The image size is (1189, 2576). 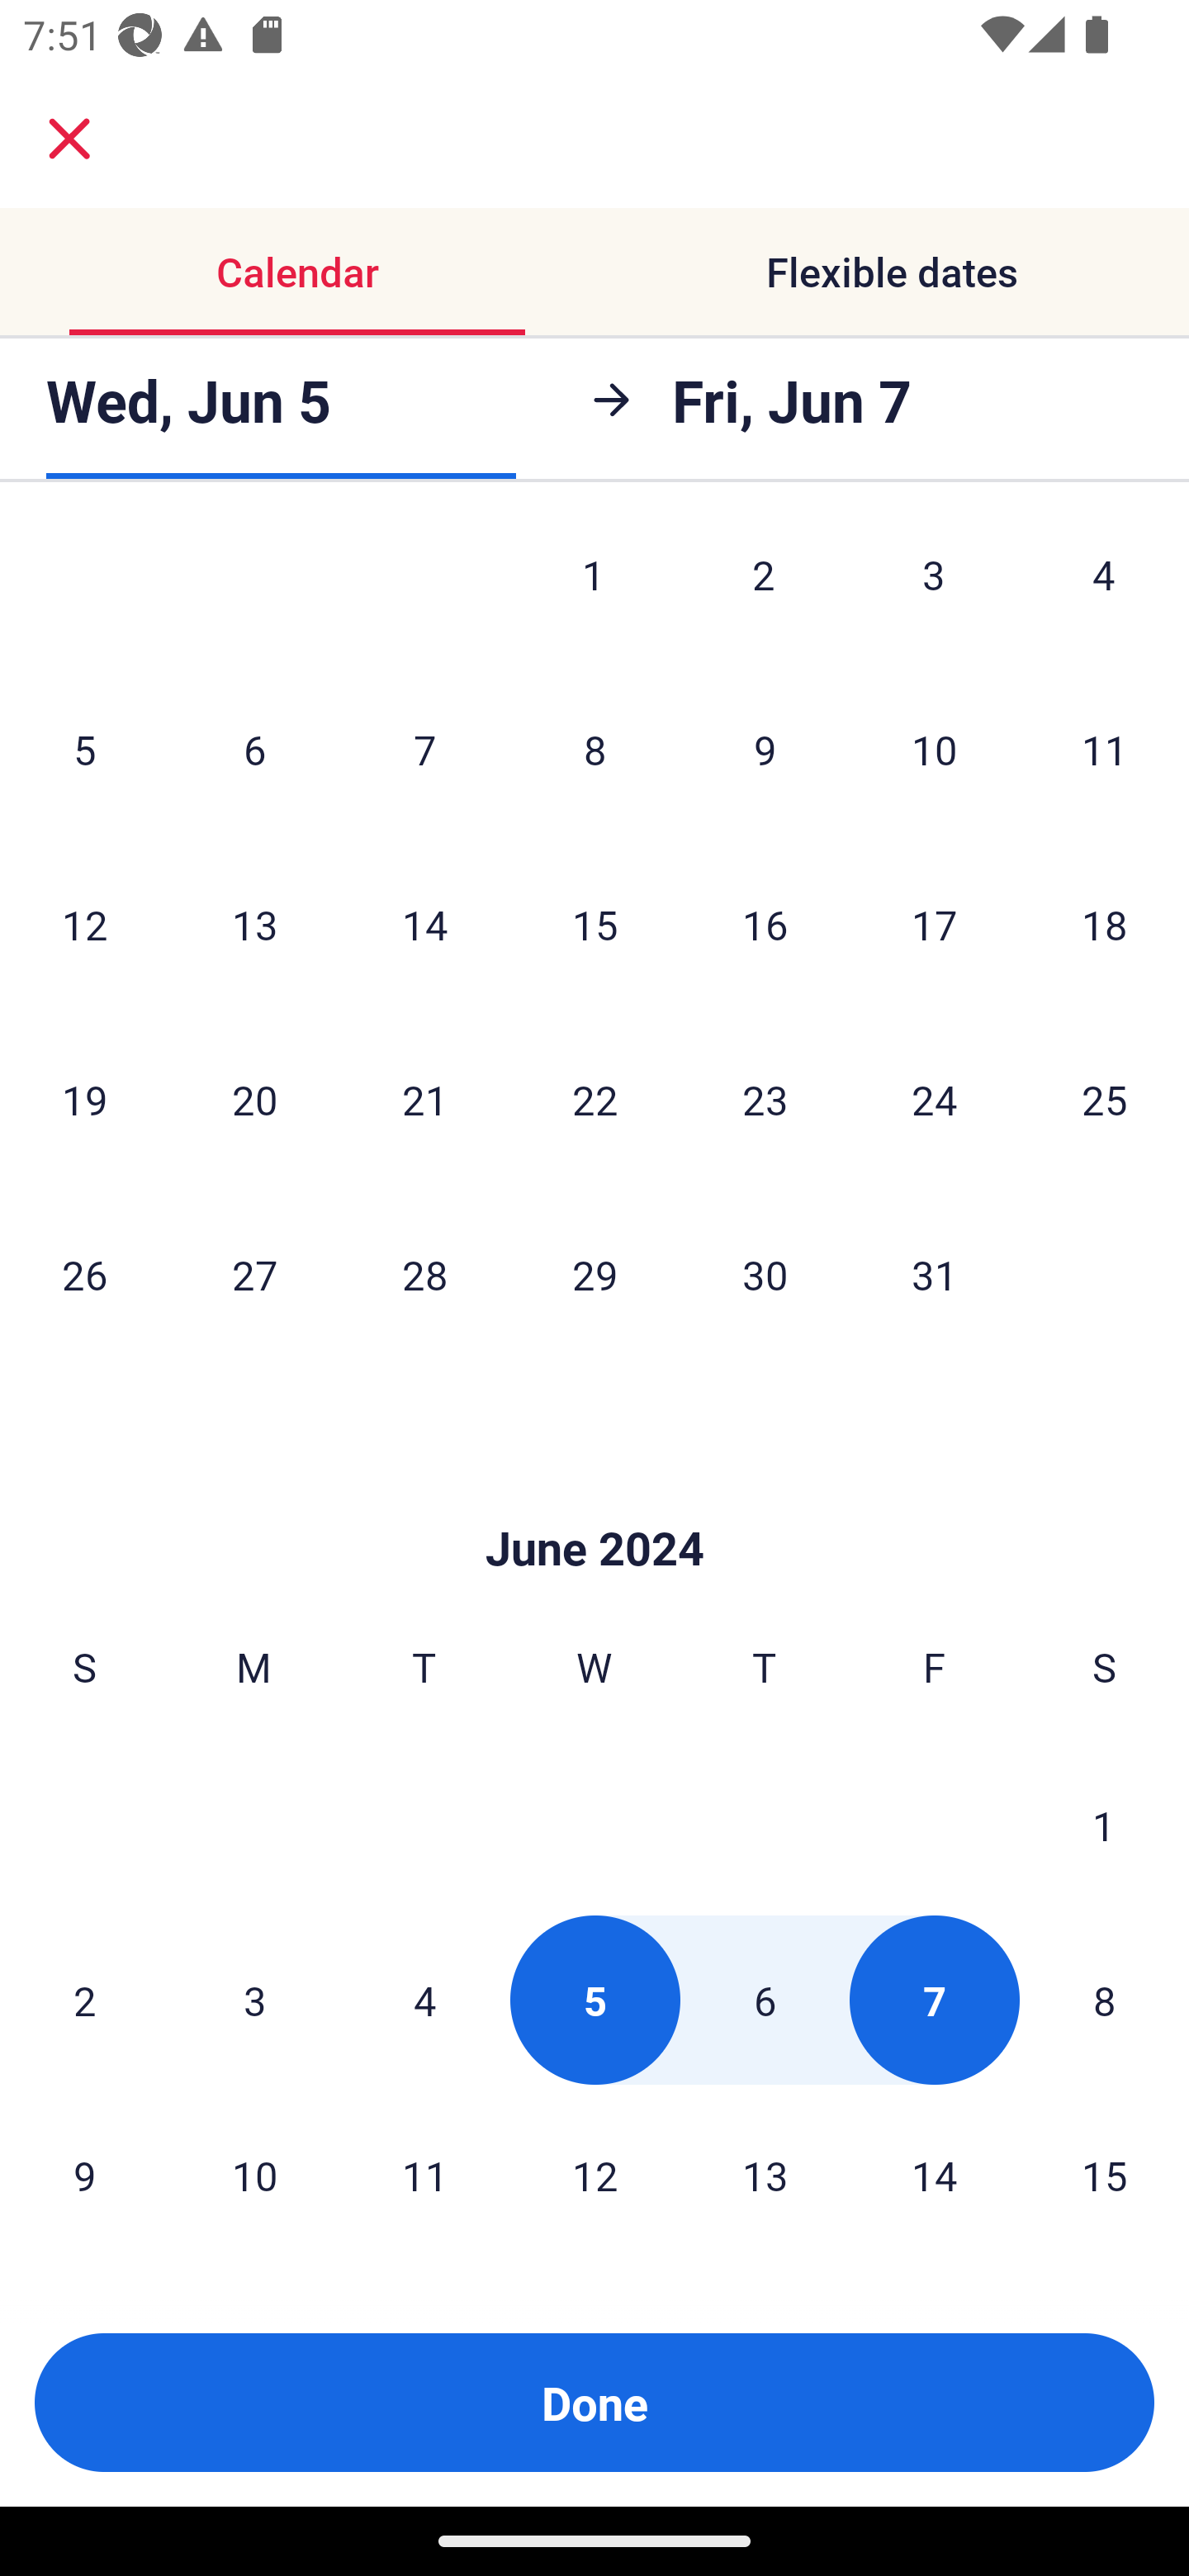 I want to click on 27 Monday, May 27, 2024, so click(x=254, y=1275).